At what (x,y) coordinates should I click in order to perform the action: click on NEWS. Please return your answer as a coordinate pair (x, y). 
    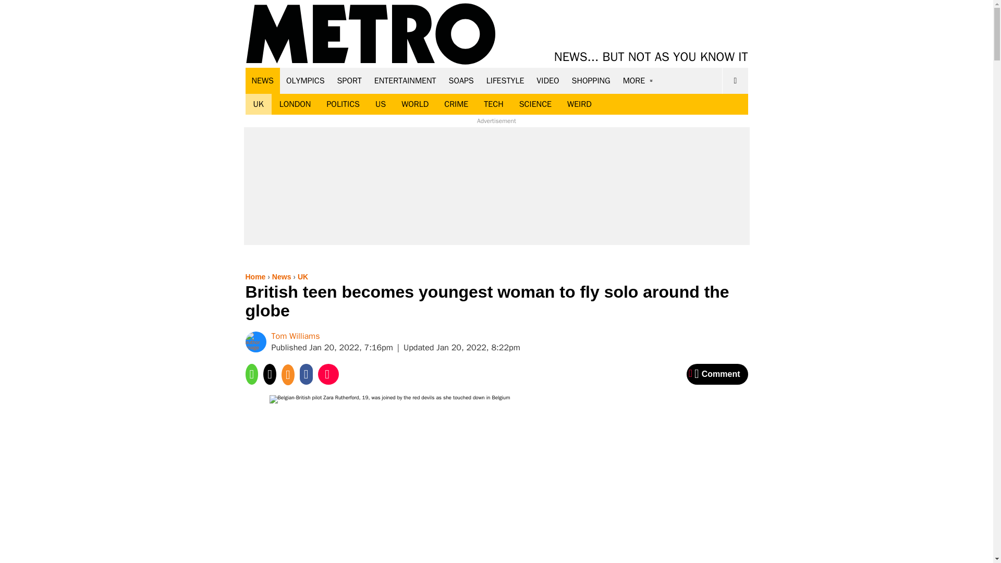
    Looking at the image, I should click on (263, 80).